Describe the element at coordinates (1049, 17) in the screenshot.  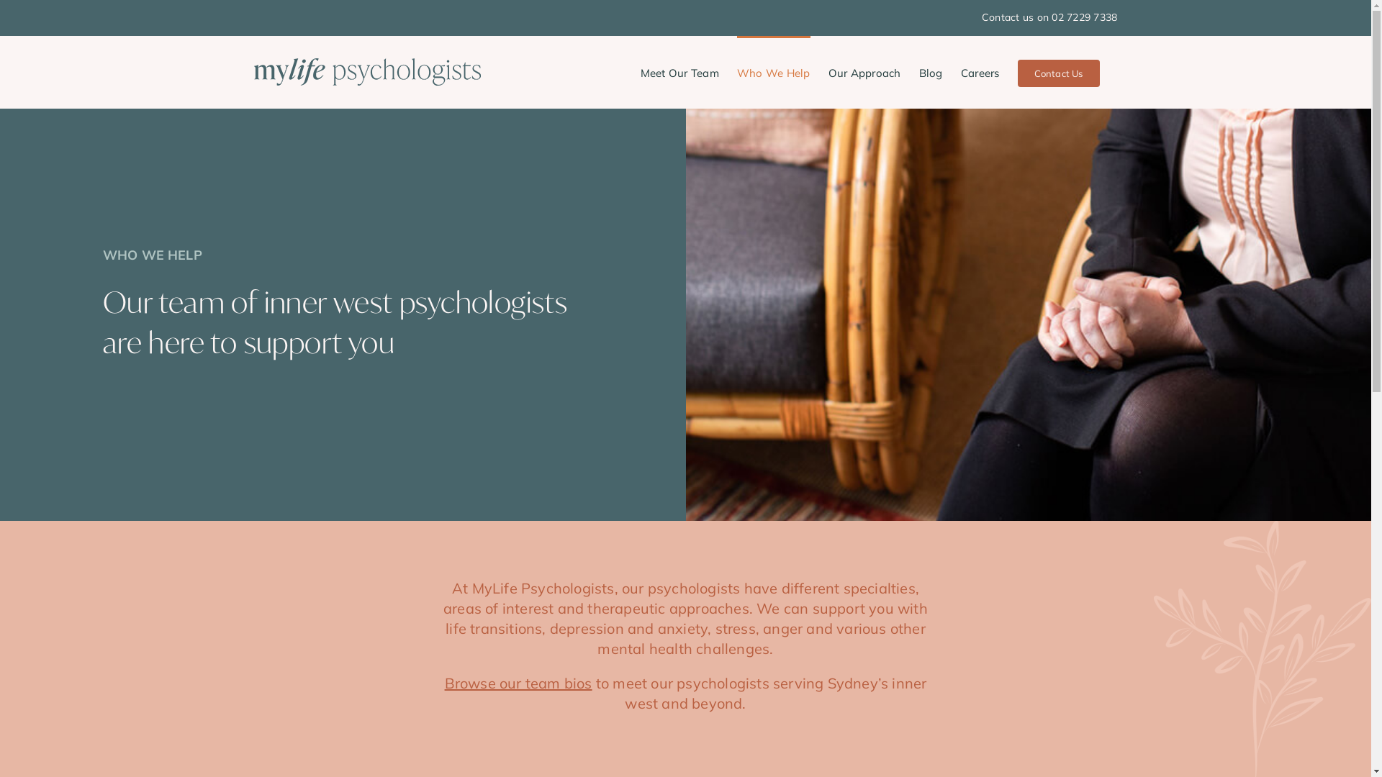
I see `Contact us on 02 7229 7338` at that location.